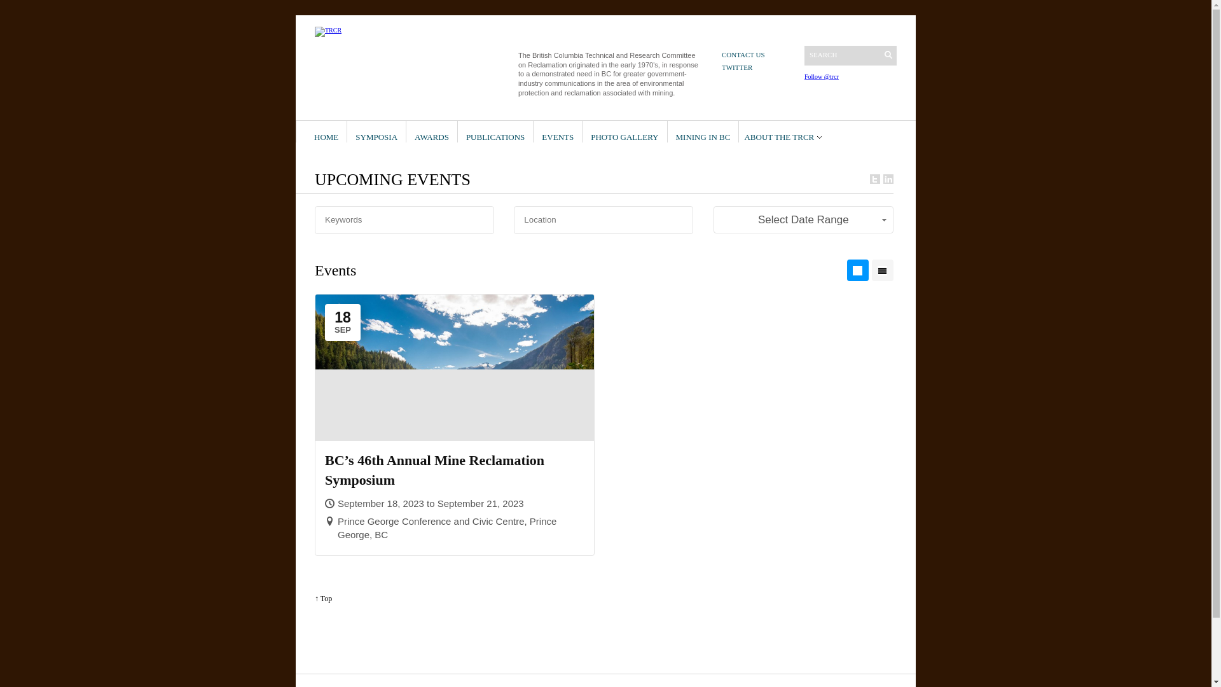 The height and width of the screenshot is (687, 1221). Describe the element at coordinates (703, 132) in the screenshot. I see `MINING IN BC` at that location.